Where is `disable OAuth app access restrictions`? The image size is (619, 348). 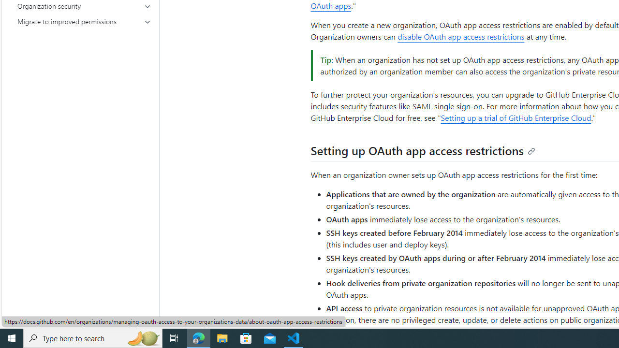 disable OAuth app access restrictions is located at coordinates (461, 37).